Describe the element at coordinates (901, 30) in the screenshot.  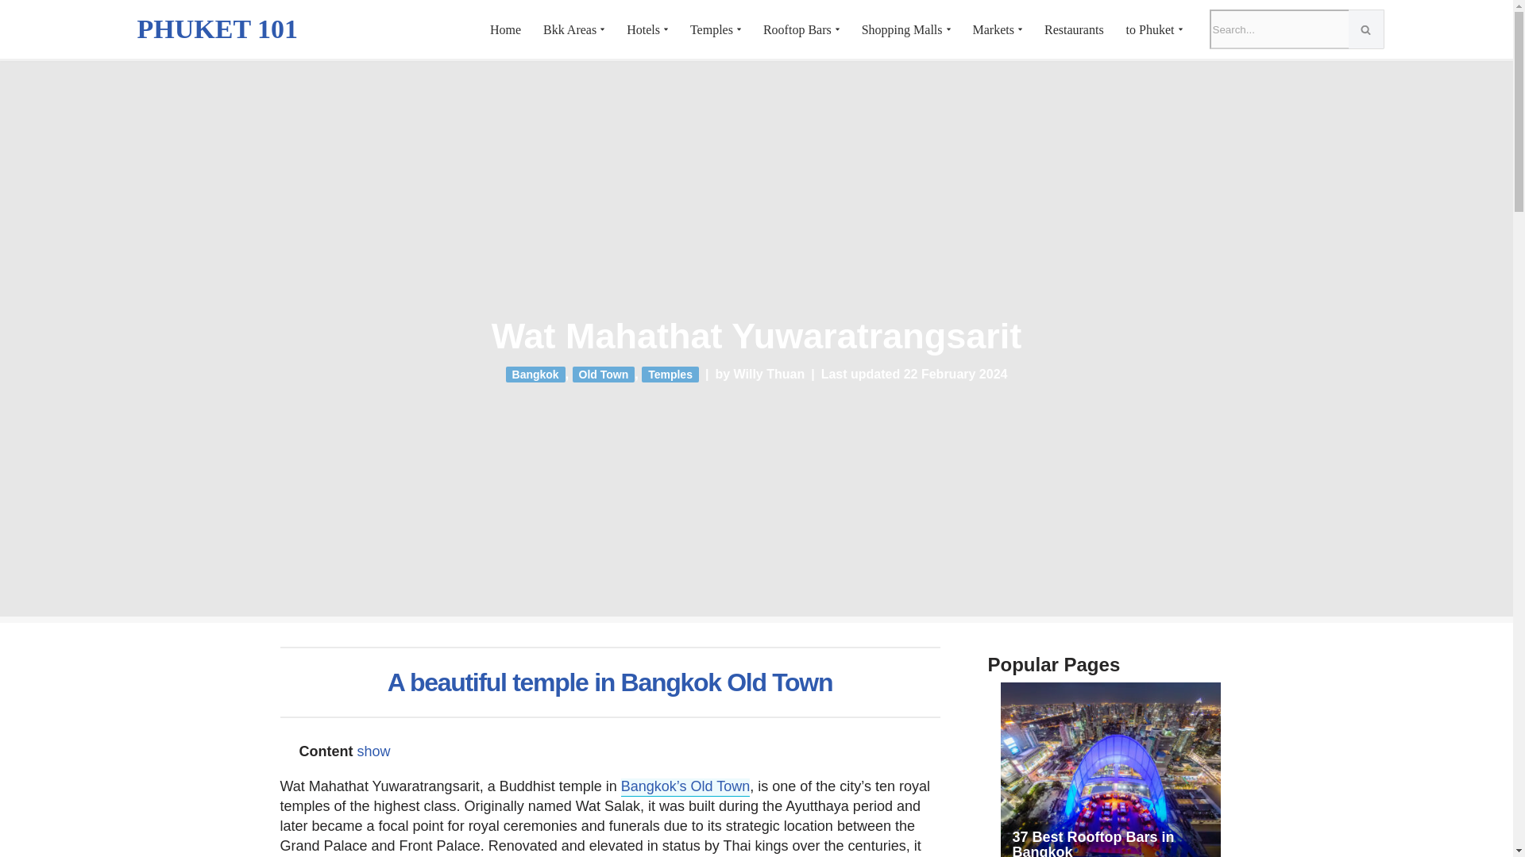
I see `Shopping Malls` at that location.